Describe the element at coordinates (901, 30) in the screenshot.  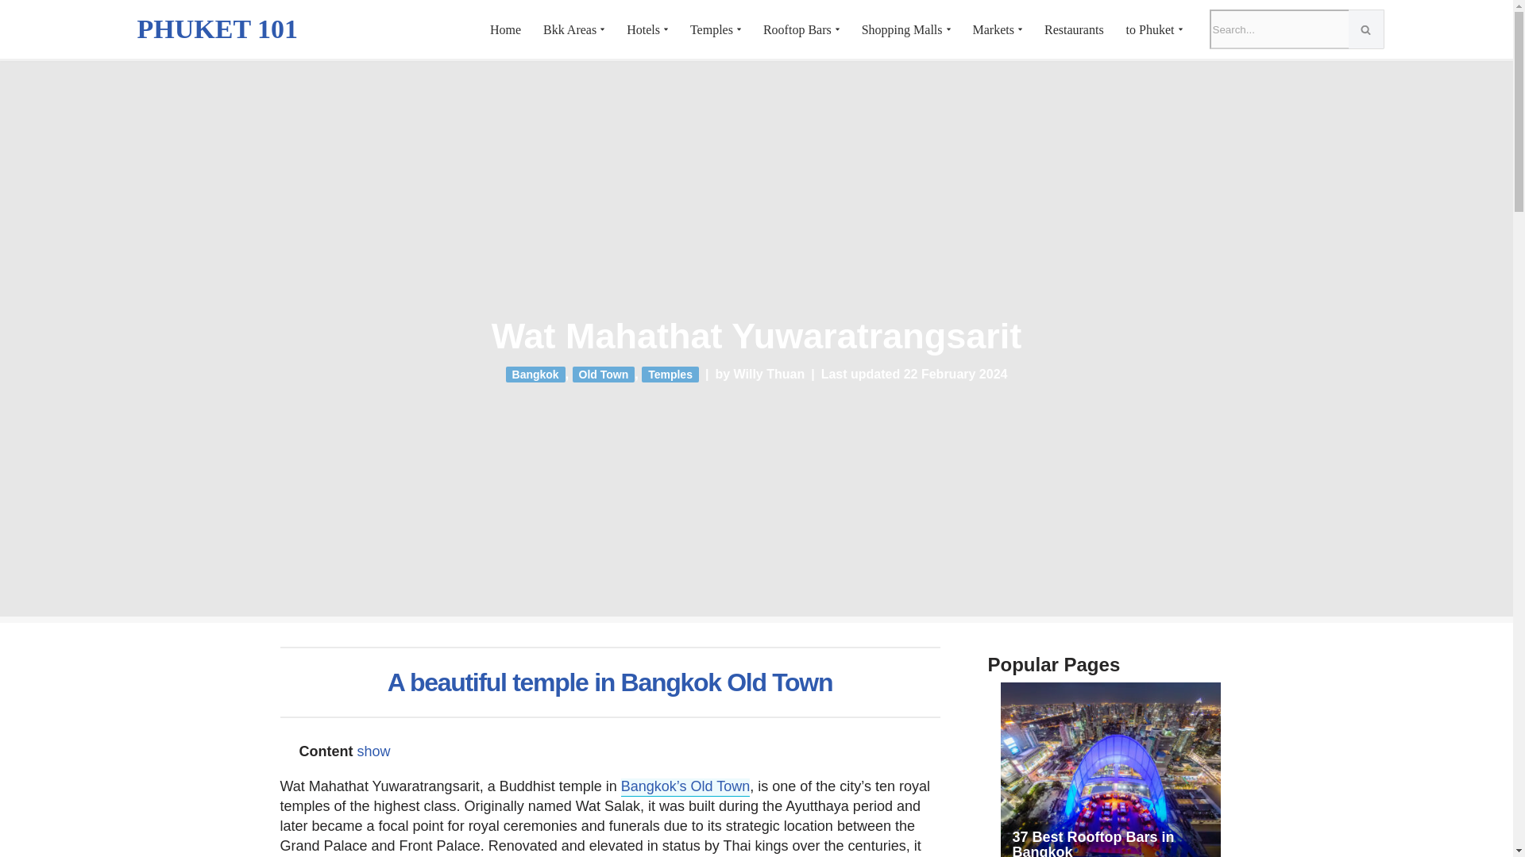
I see `Shopping Malls` at that location.